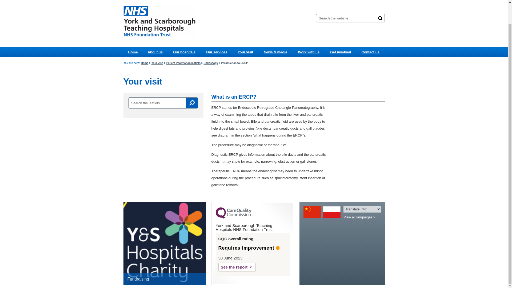 This screenshot has height=288, width=512. Describe the element at coordinates (340, 52) in the screenshot. I see `Get involved` at that location.